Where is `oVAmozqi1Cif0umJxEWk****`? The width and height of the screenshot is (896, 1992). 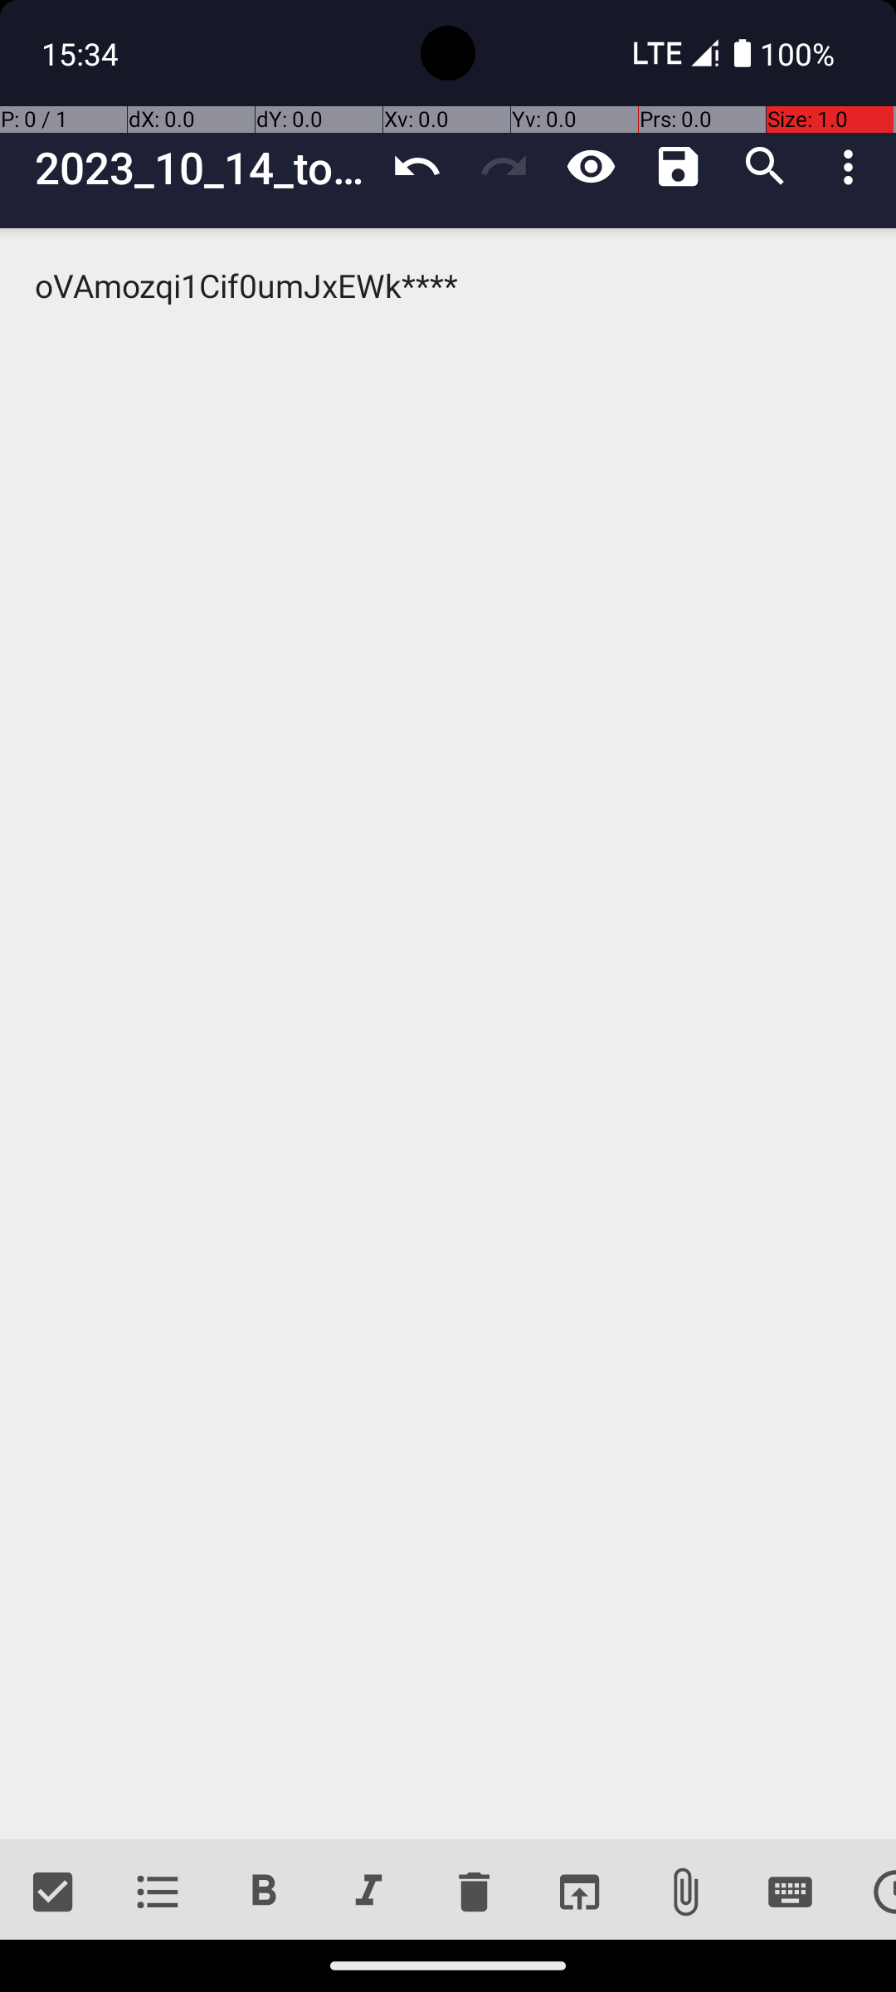
oVAmozqi1Cif0umJxEWk**** is located at coordinates (448, 1034).